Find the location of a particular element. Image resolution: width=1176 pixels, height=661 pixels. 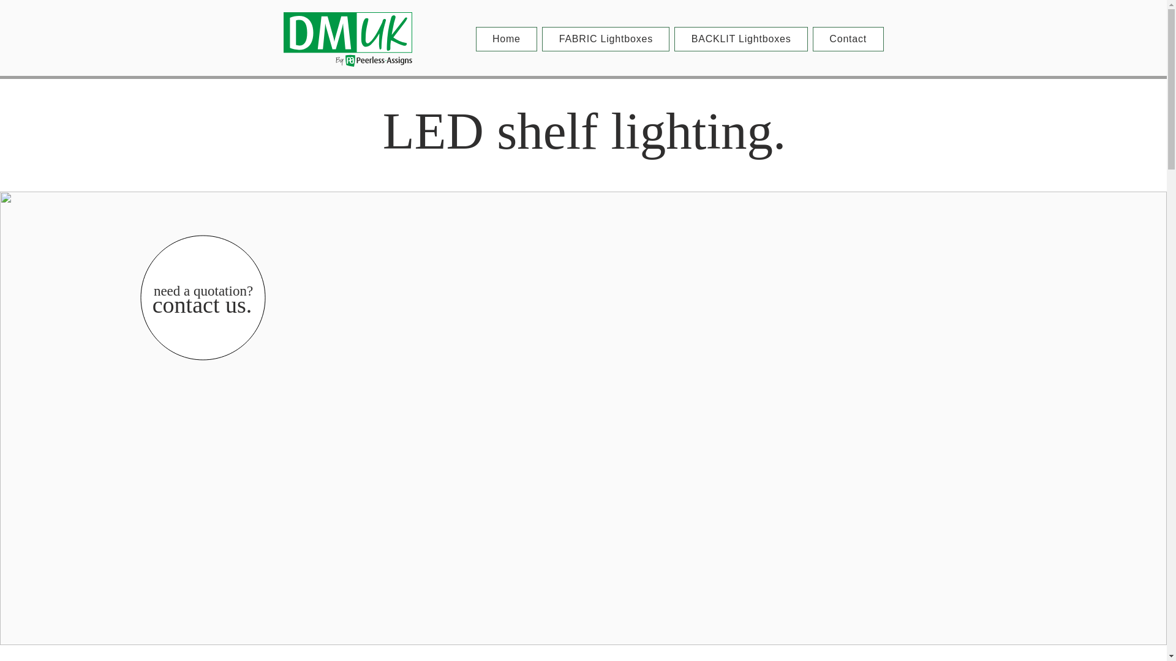

BACKLIT Lightboxes is located at coordinates (741, 39).